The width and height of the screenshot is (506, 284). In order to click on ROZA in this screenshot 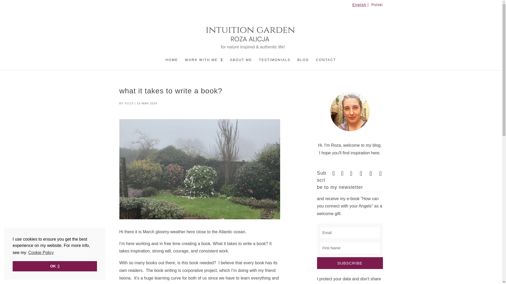, I will do `click(129, 103)`.